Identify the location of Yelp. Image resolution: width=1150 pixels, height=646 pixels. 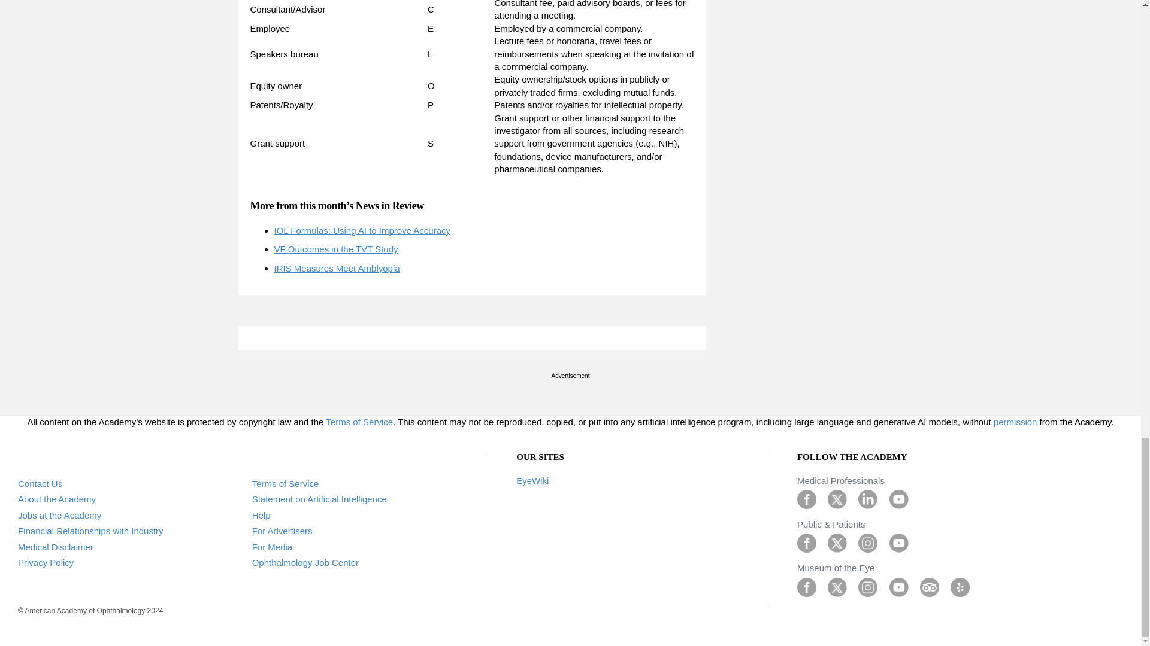
(960, 586).